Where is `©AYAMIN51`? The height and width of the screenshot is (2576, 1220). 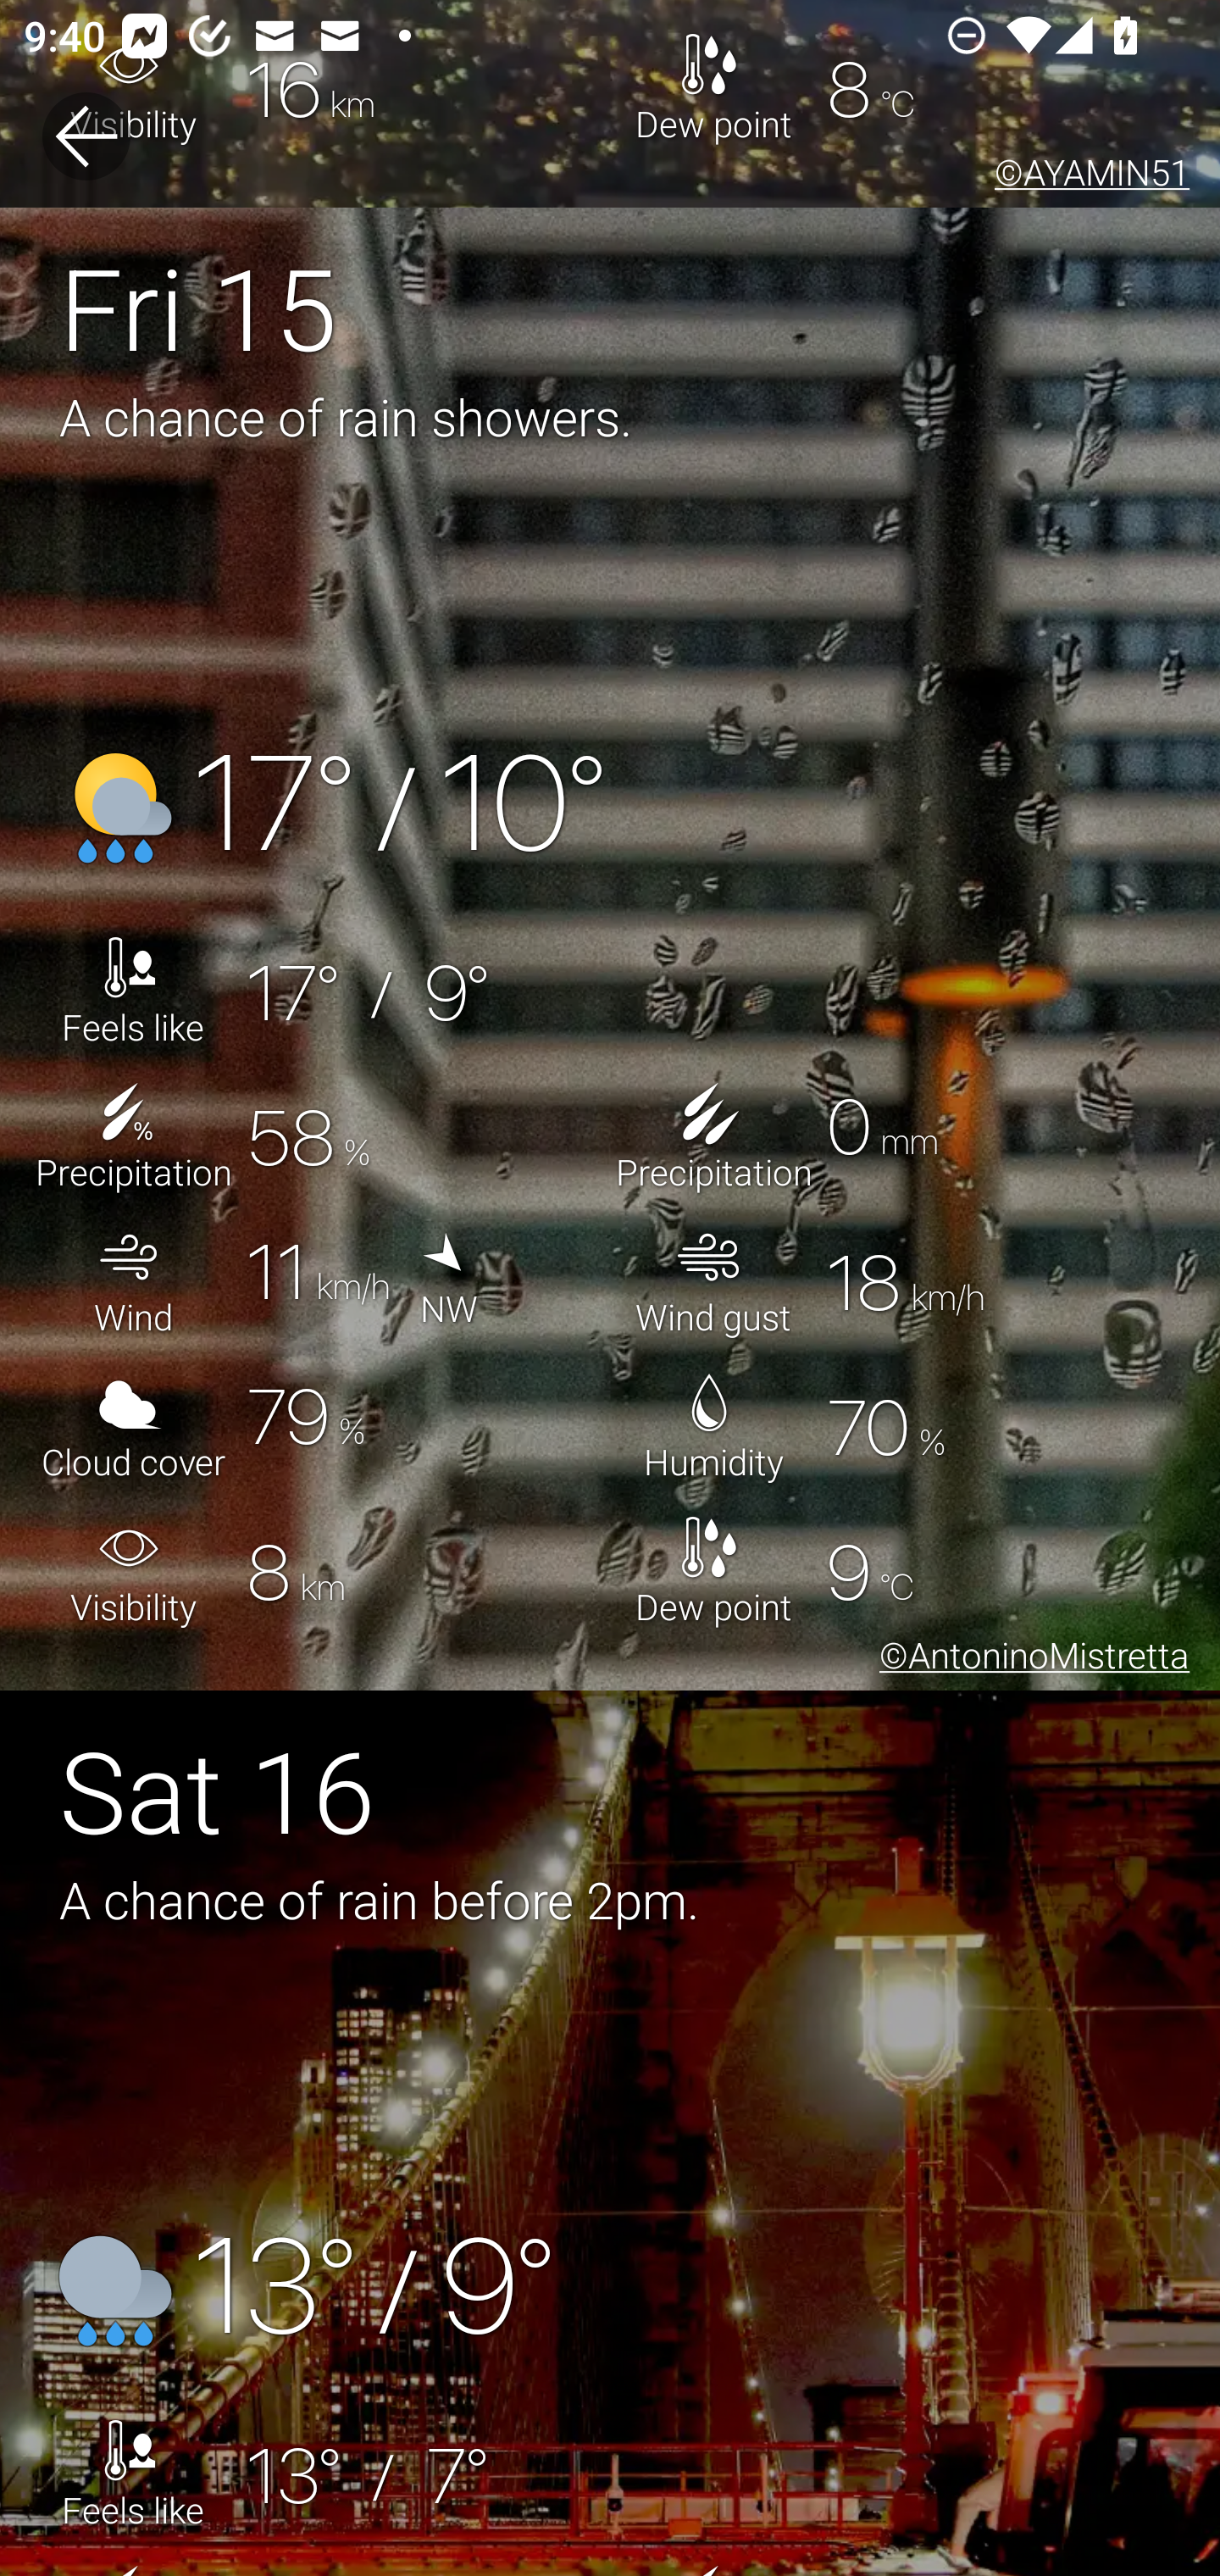
©AYAMIN51 is located at coordinates (1086, 178).